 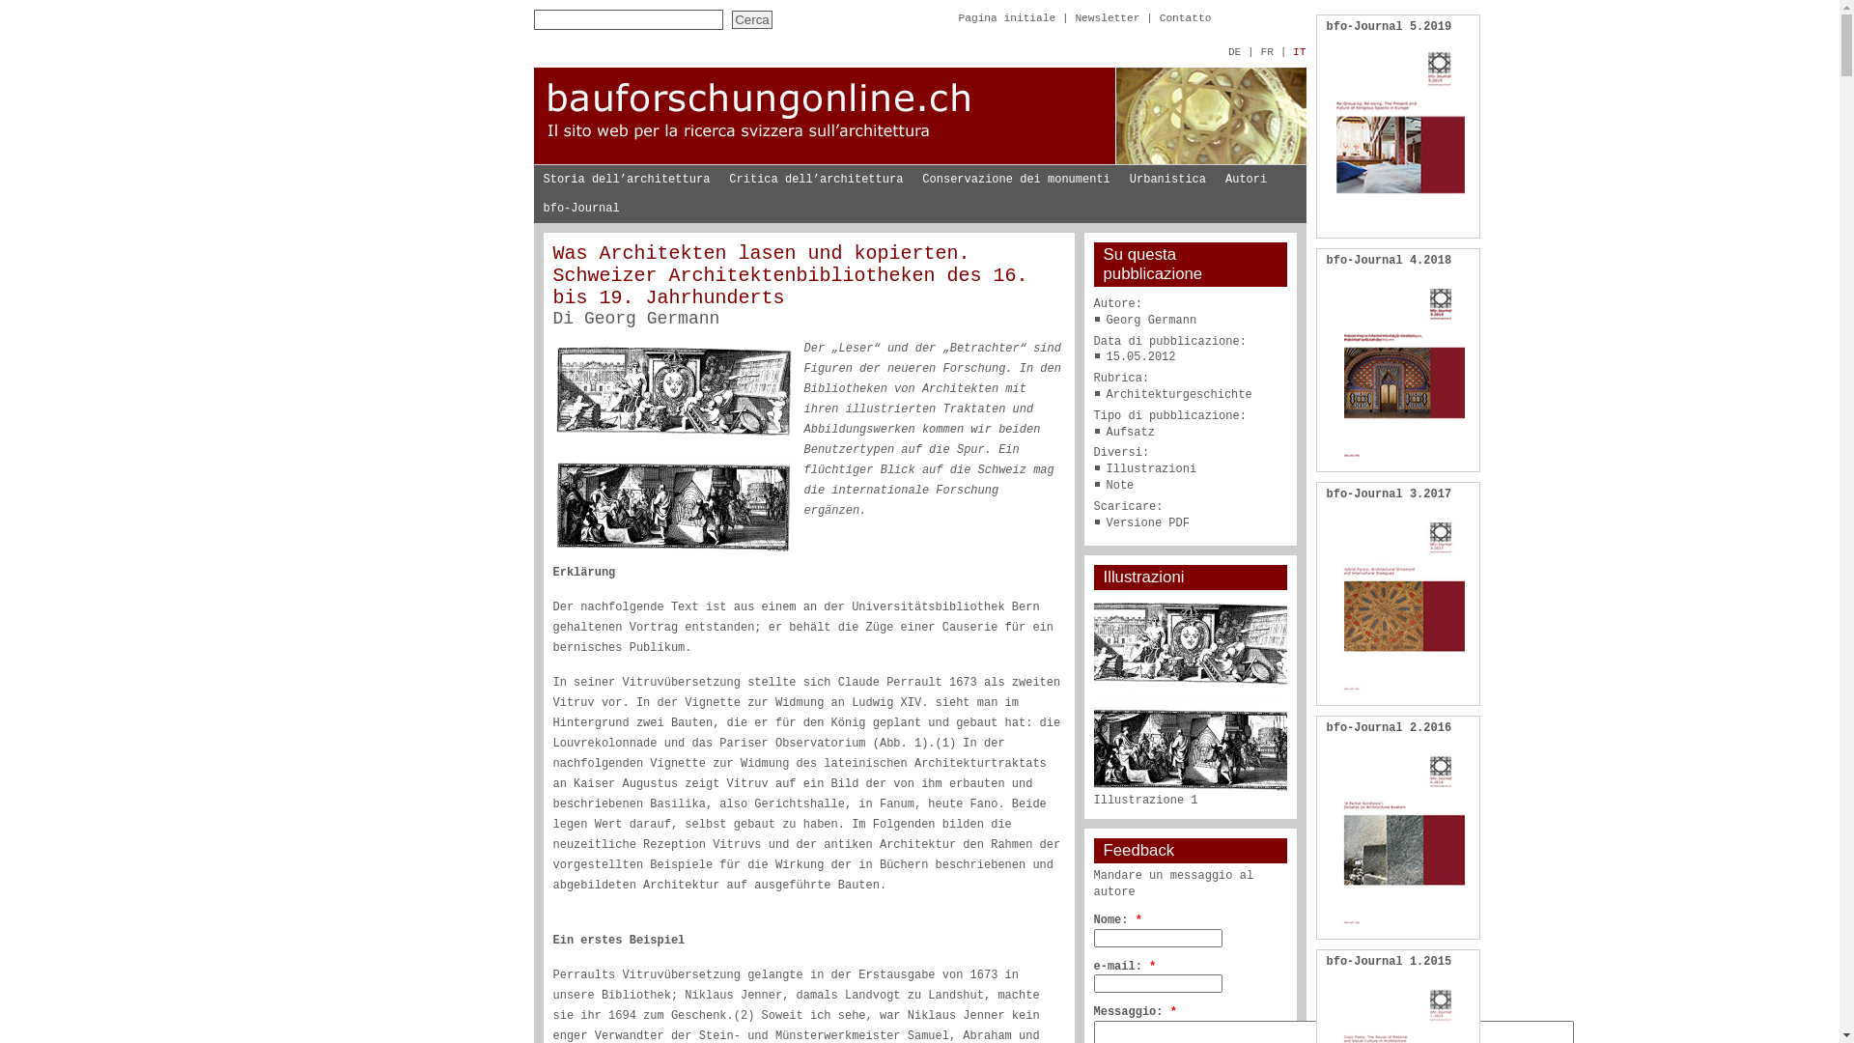 I want to click on Versione PDF, so click(x=1148, y=523).